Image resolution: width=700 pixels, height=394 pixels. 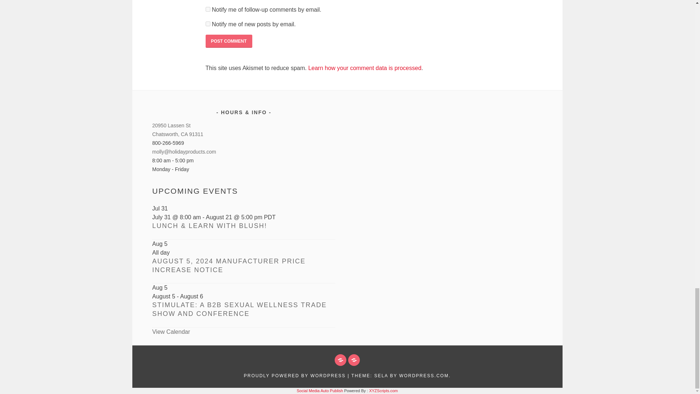 What do you see at coordinates (208, 9) in the screenshot?
I see `subscribe` at bounding box center [208, 9].